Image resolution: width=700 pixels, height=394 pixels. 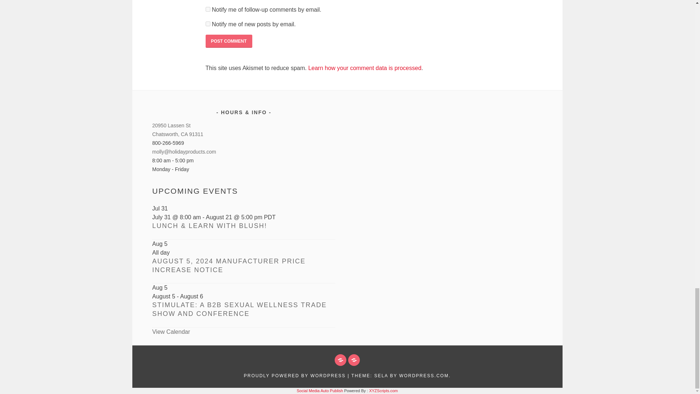 What do you see at coordinates (208, 9) in the screenshot?
I see `subscribe` at bounding box center [208, 9].